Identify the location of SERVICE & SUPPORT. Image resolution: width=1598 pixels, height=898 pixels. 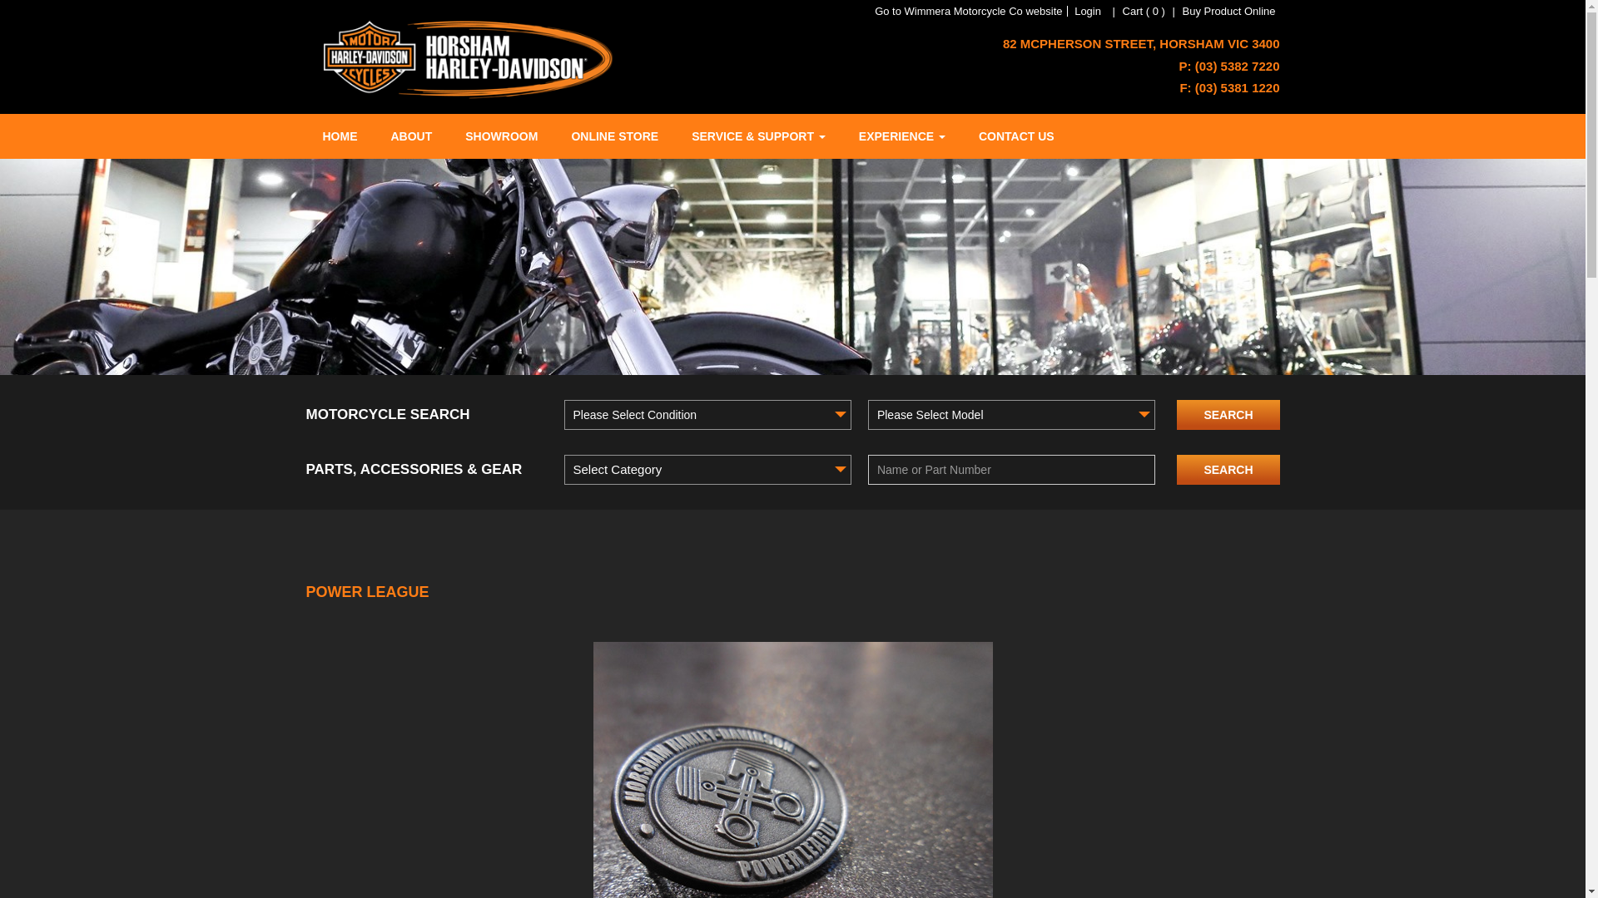
(759, 136).